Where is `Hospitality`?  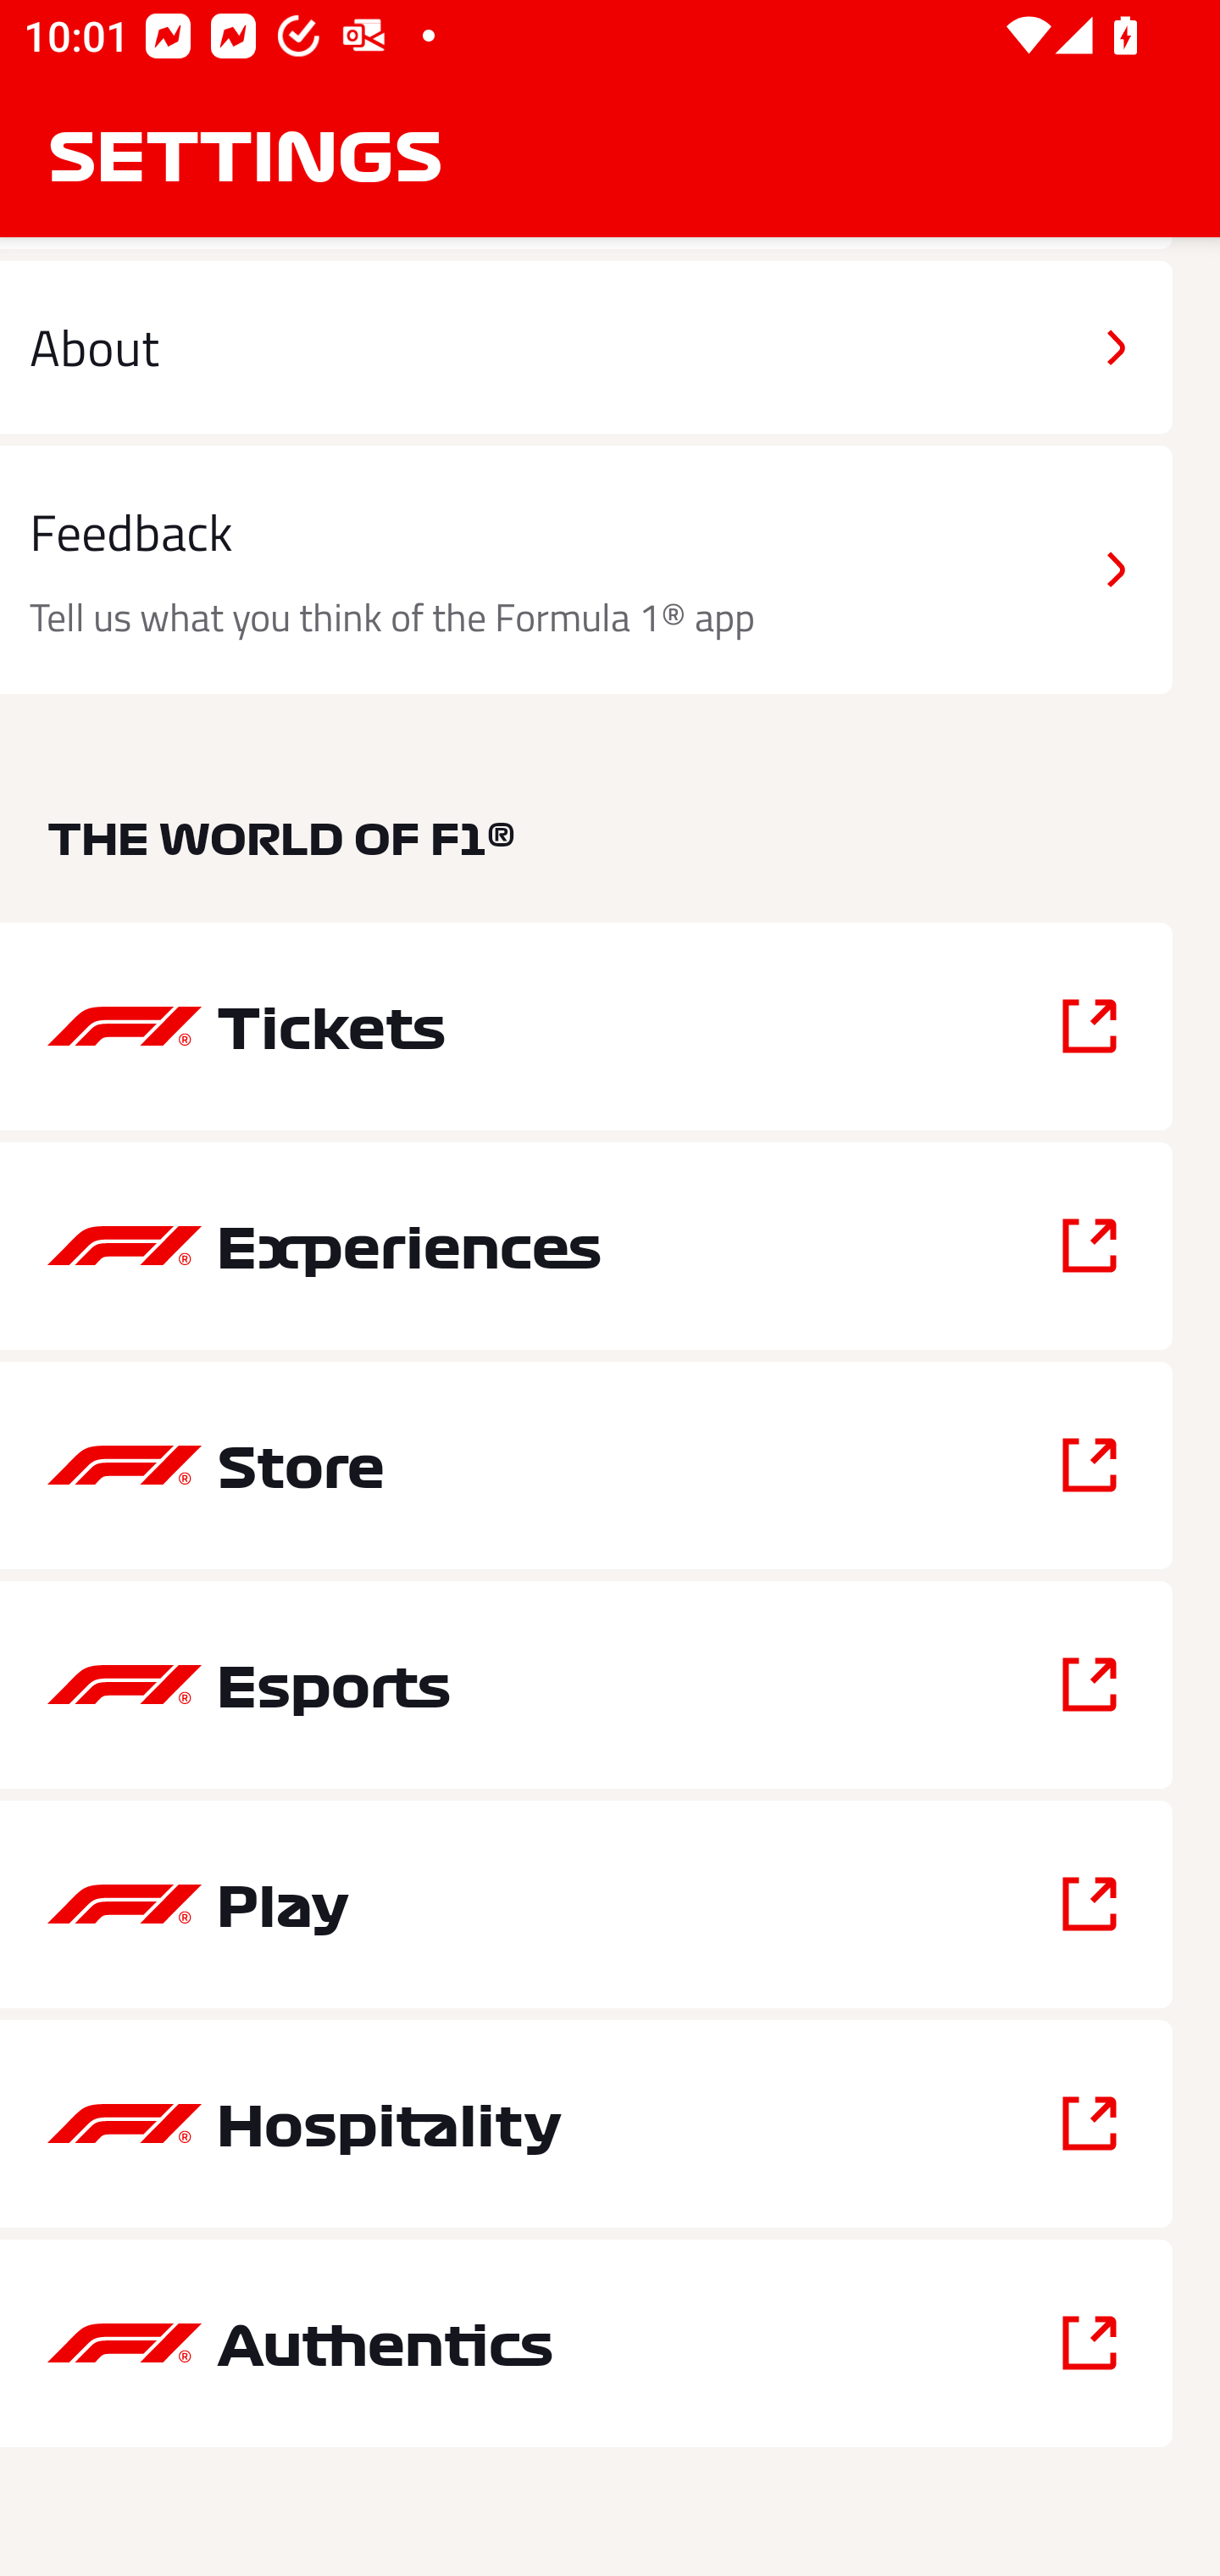 Hospitality is located at coordinates (586, 2124).